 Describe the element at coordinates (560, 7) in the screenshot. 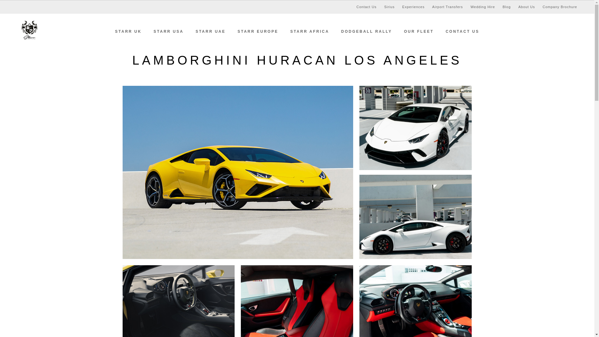

I see `Company Brochure` at that location.